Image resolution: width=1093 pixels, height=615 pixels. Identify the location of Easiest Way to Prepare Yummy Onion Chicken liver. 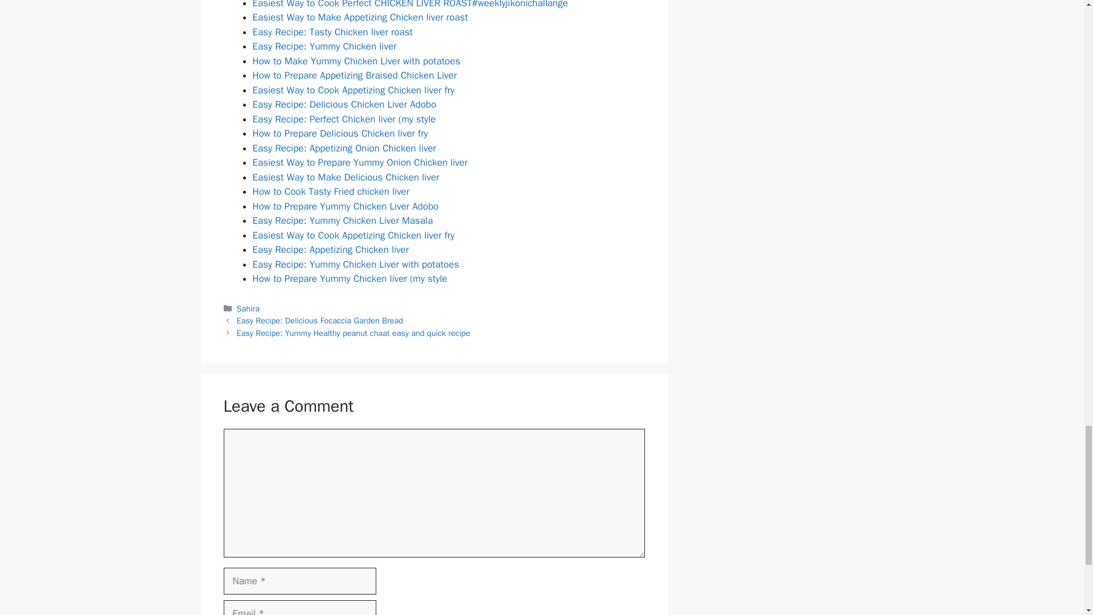
(360, 162).